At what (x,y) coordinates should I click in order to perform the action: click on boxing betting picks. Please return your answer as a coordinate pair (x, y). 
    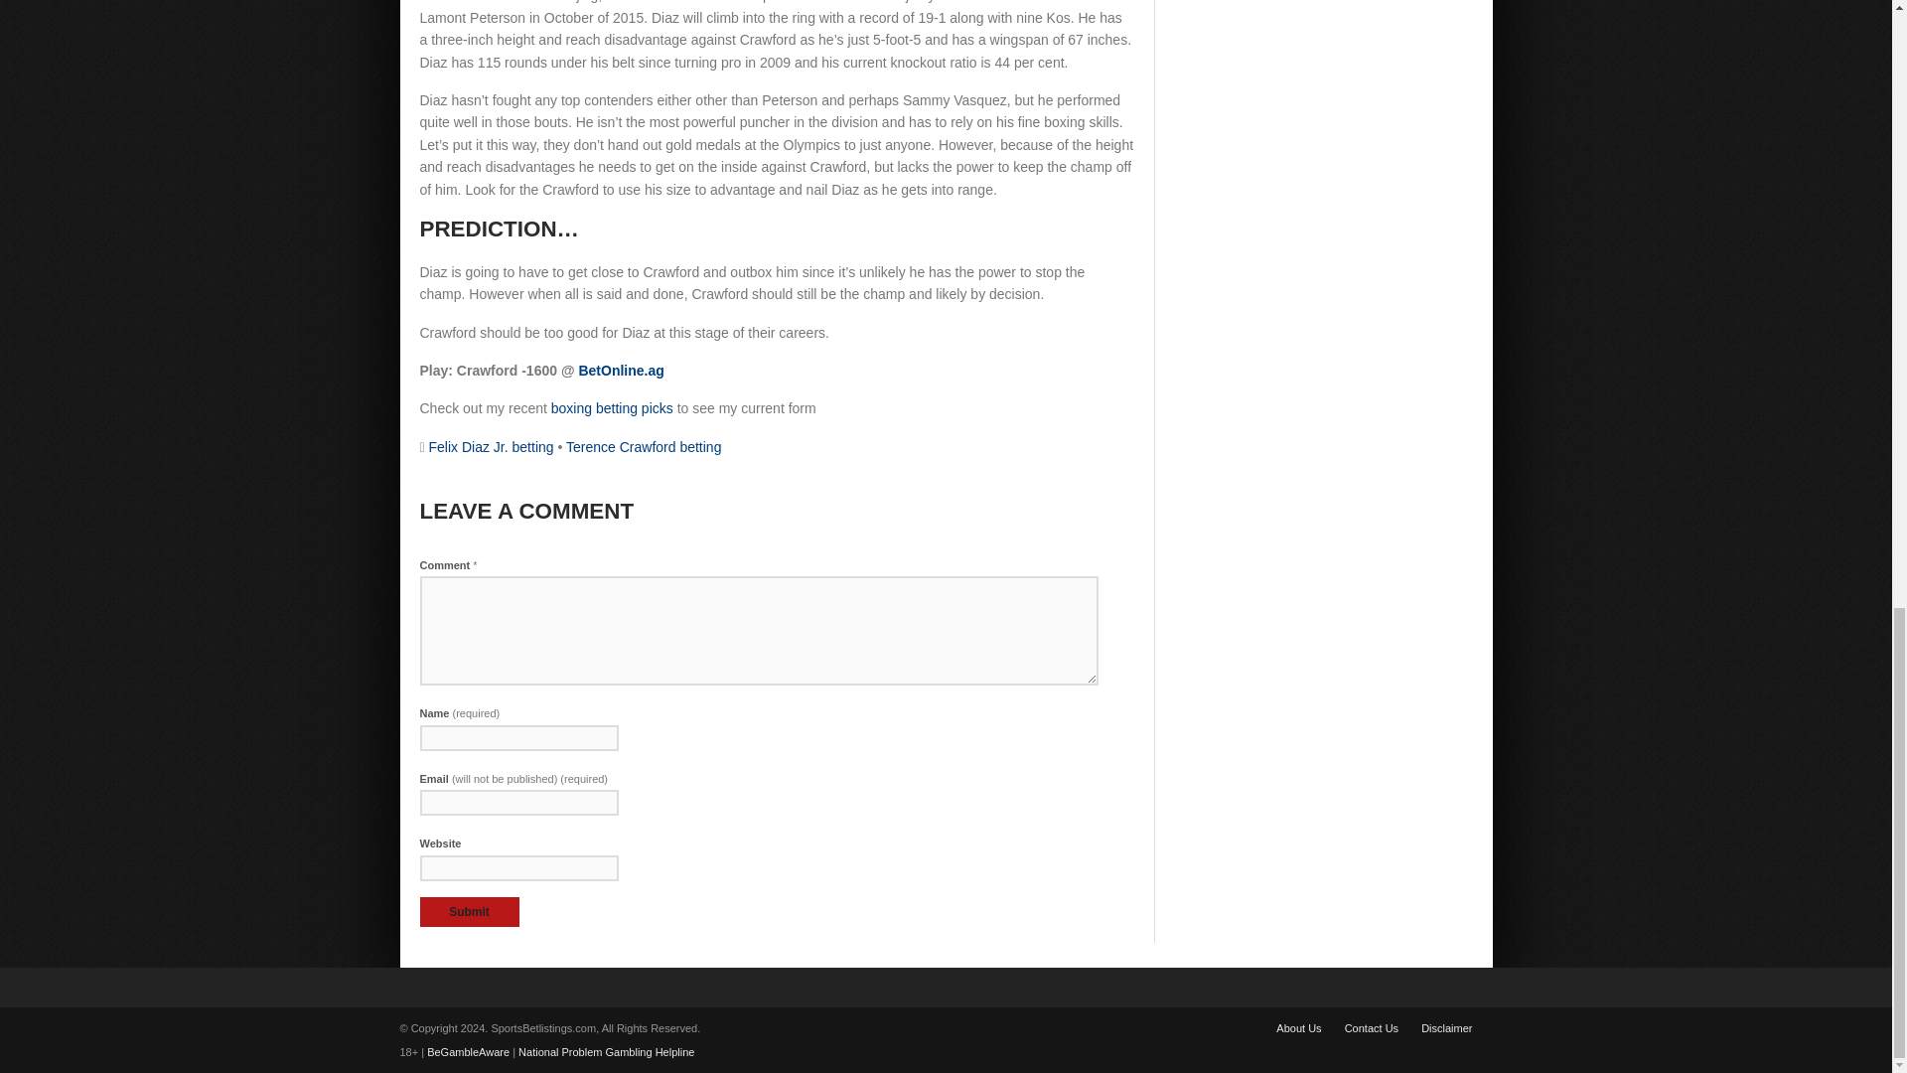
    Looking at the image, I should click on (612, 407).